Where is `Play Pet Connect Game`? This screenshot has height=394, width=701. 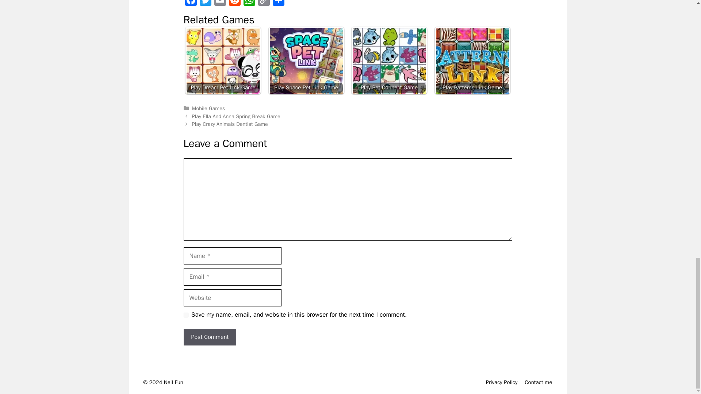 Play Pet Connect Game is located at coordinates (389, 61).